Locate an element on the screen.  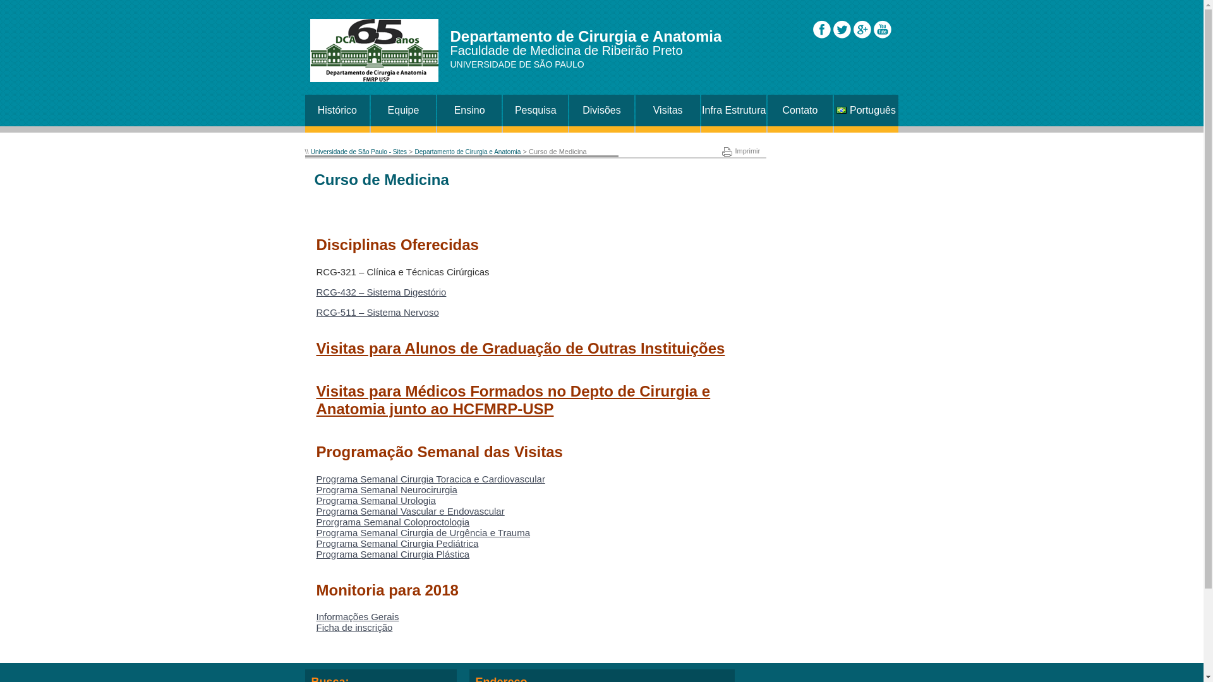
Facebook is located at coordinates (821, 29).